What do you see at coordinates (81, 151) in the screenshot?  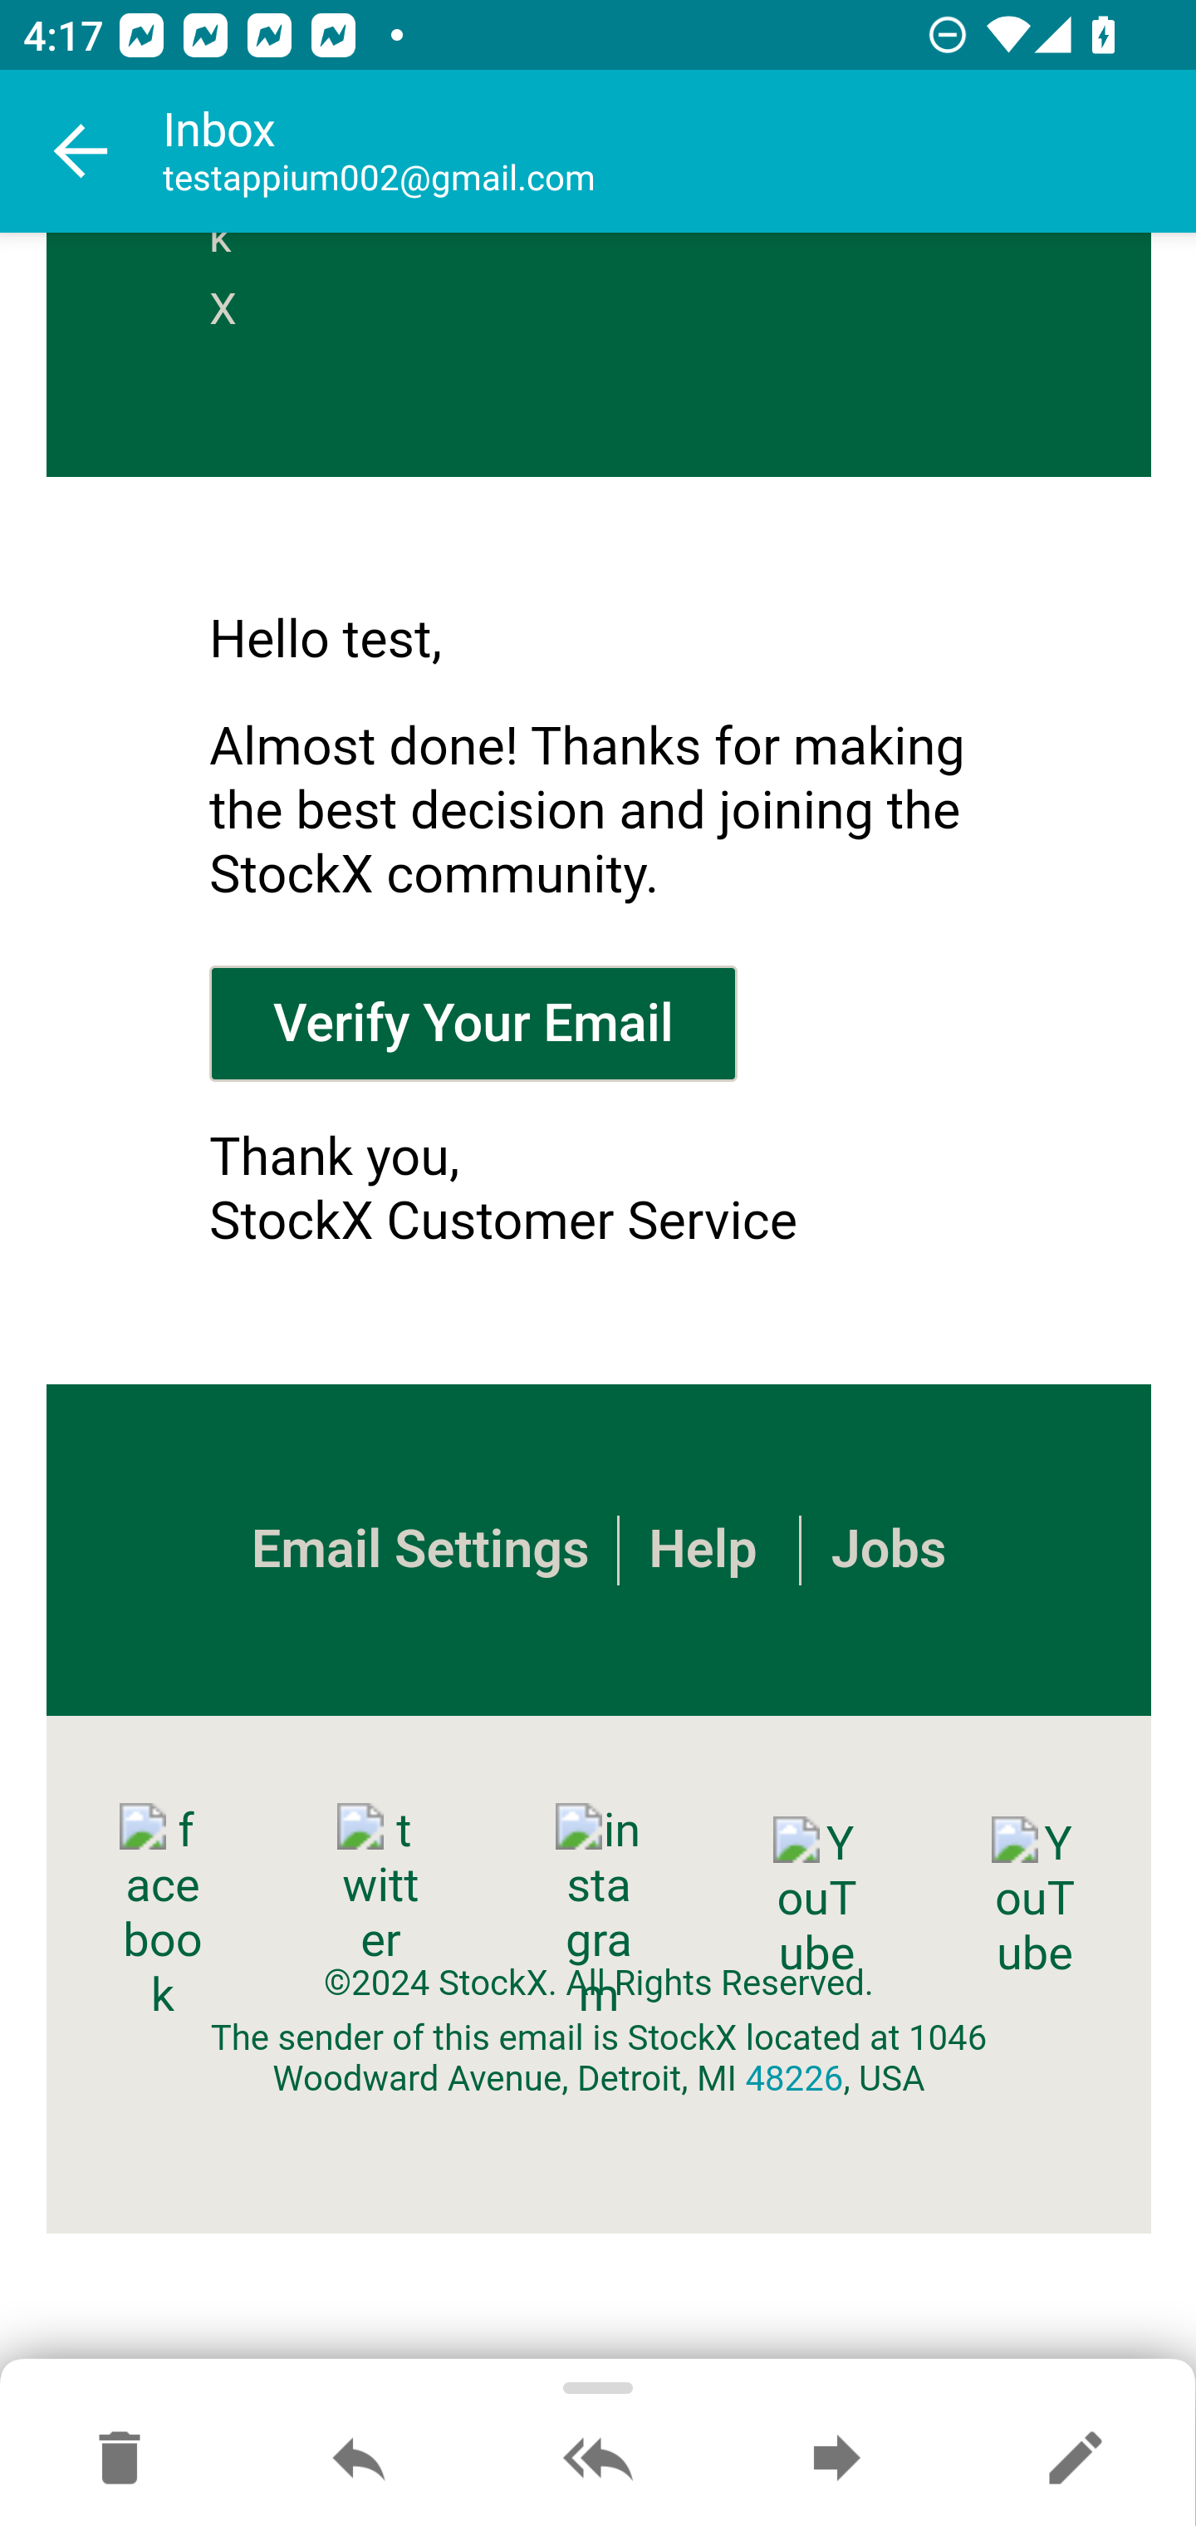 I see `Navigate up` at bounding box center [81, 151].